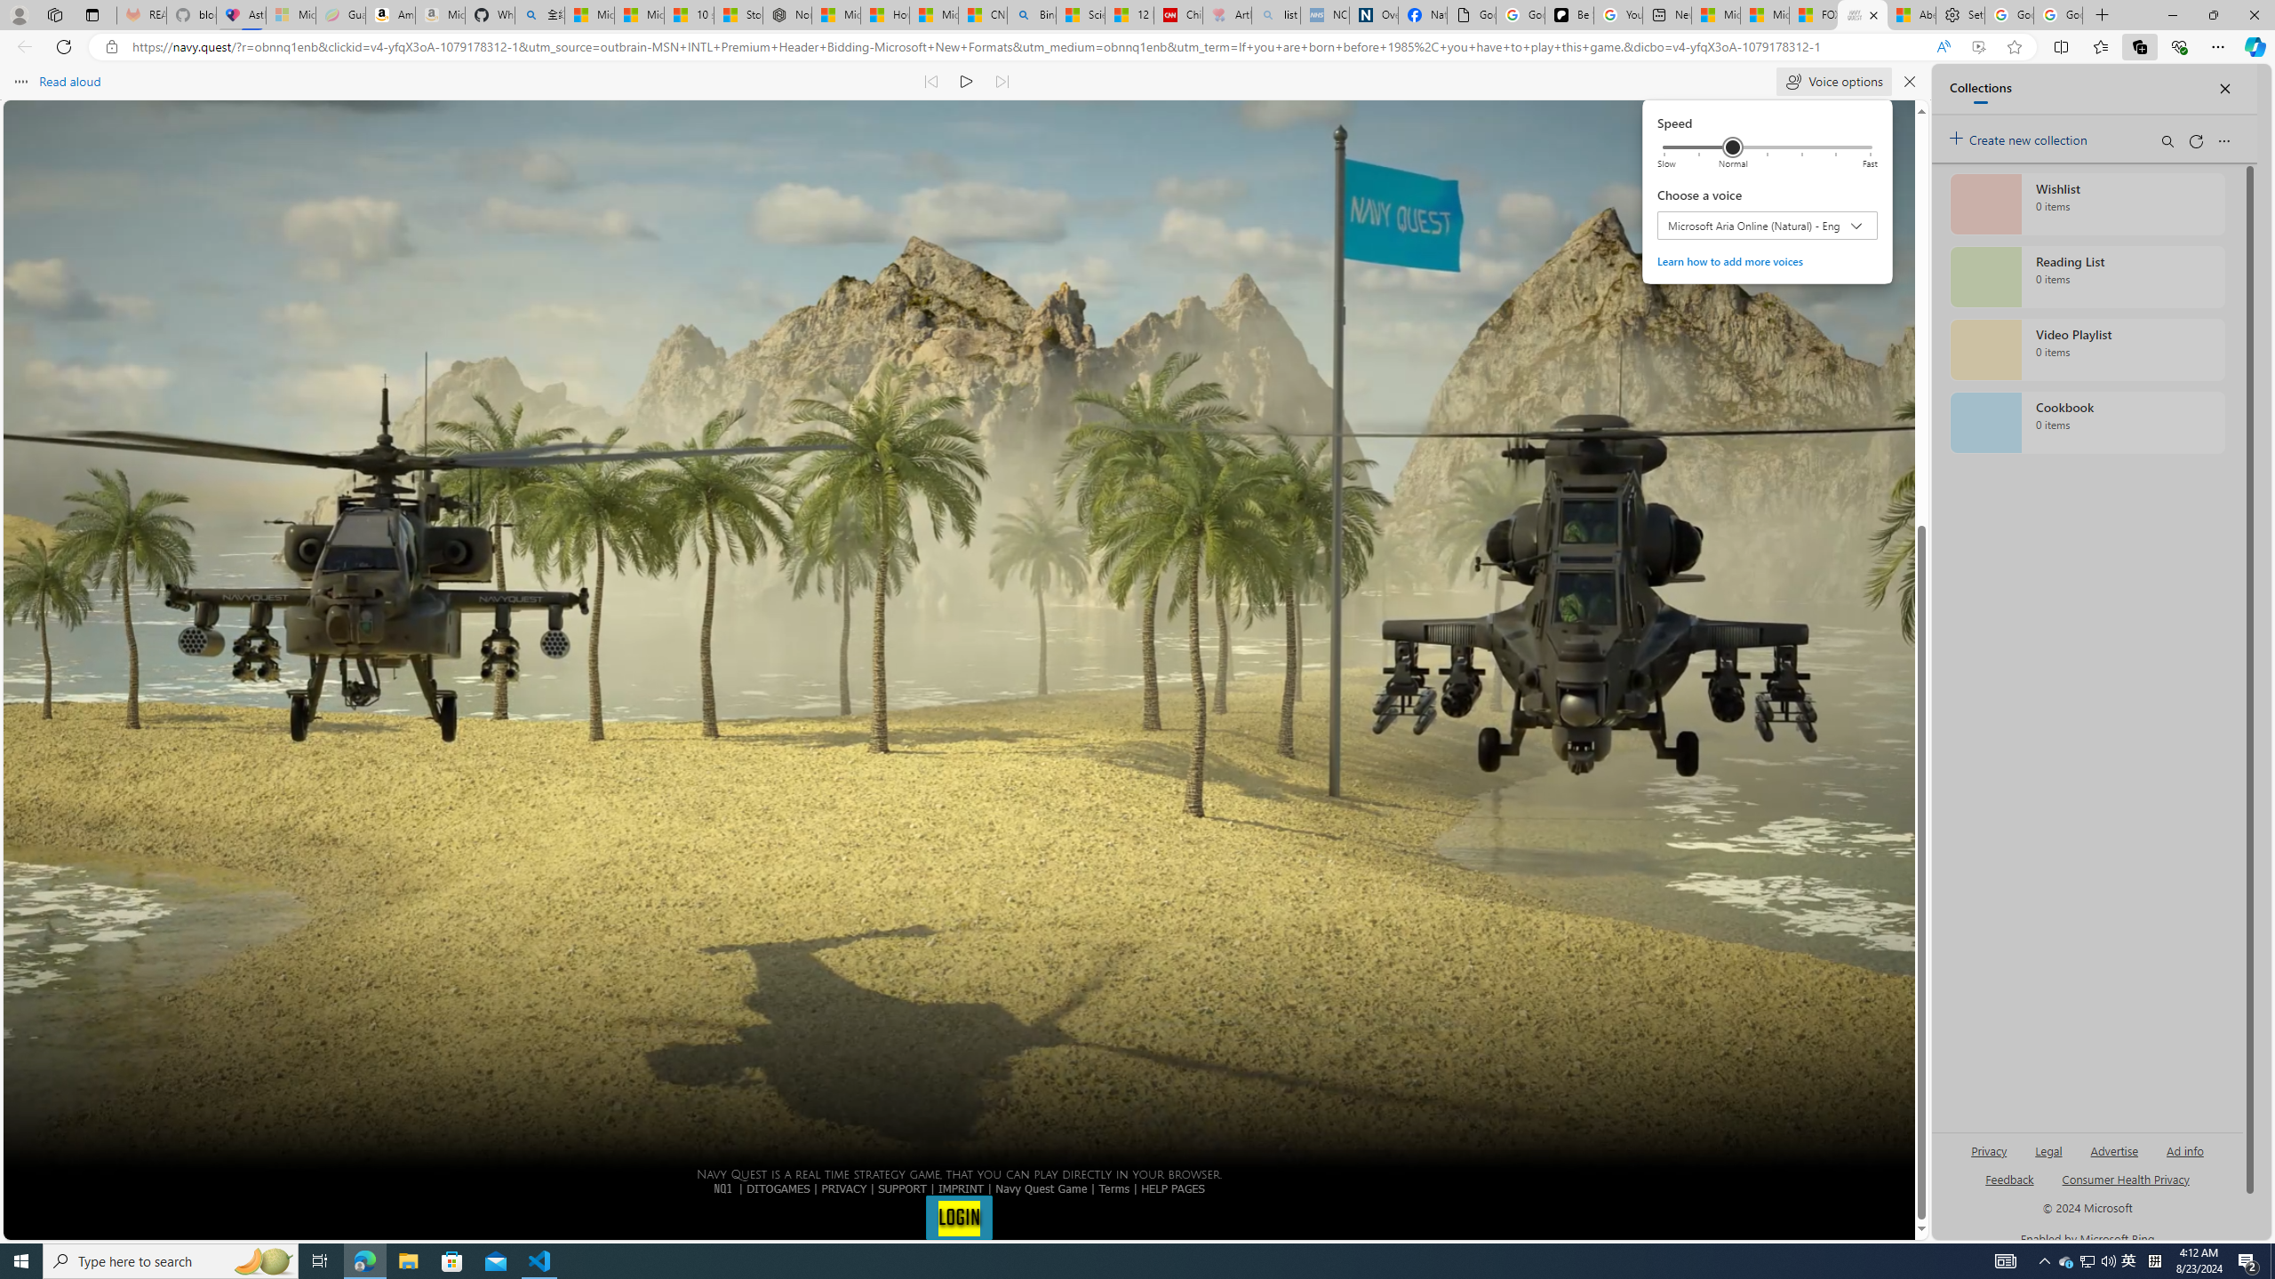  What do you see at coordinates (2045, 1261) in the screenshot?
I see `Notification Chevron` at bounding box center [2045, 1261].